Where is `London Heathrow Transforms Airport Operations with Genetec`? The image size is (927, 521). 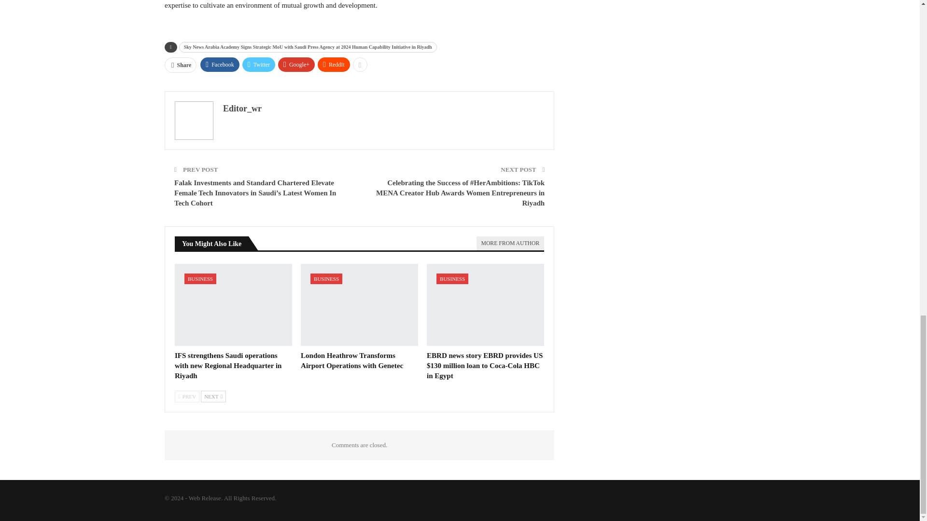 London Heathrow Transforms Airport Operations with Genetec is located at coordinates (359, 305).